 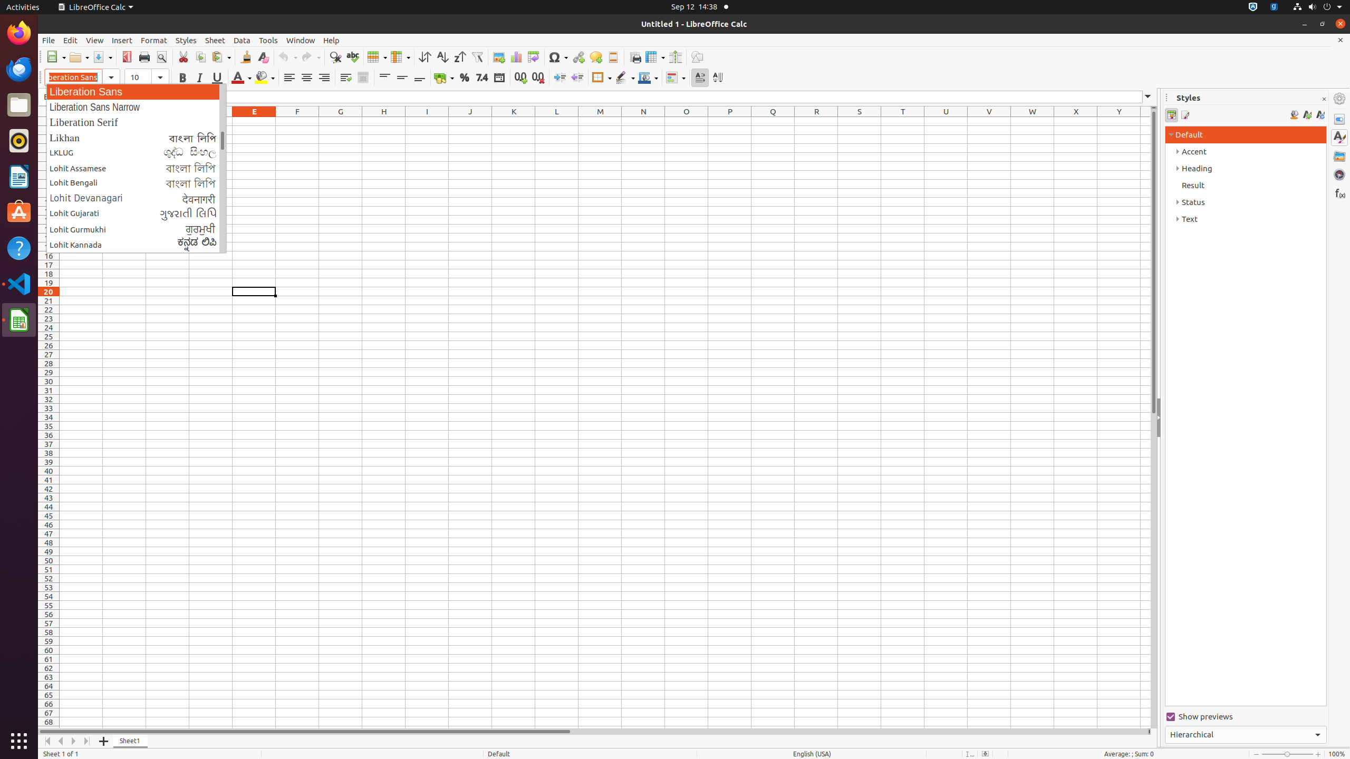 I want to click on Freeze Rows and Columns, so click(x=655, y=57).